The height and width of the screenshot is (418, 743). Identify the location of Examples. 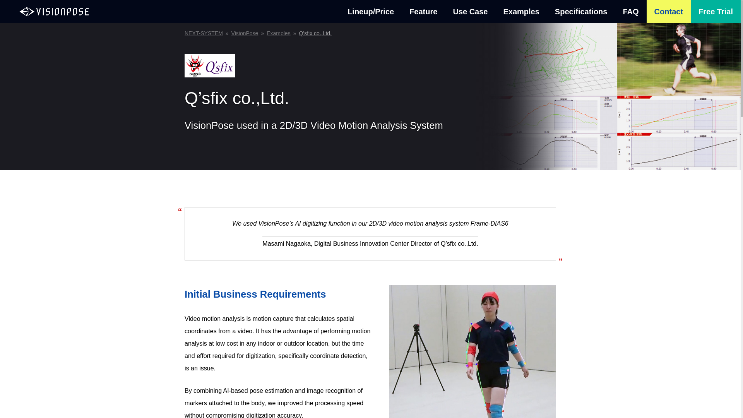
(521, 12).